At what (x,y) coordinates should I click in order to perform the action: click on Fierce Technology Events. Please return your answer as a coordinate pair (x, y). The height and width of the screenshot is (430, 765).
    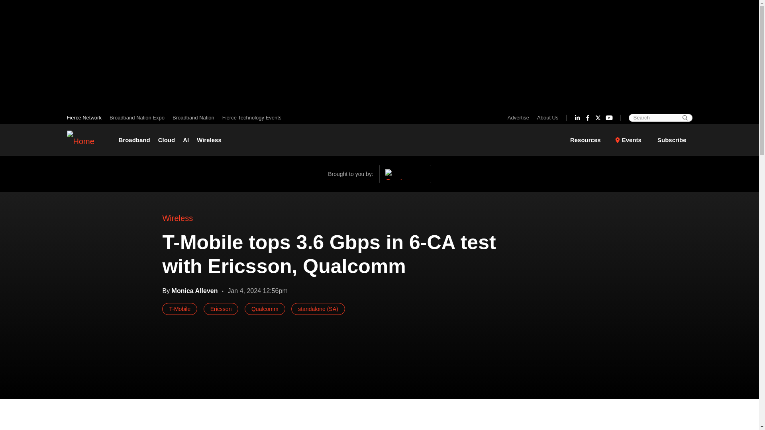
    Looking at the image, I should click on (249, 117).